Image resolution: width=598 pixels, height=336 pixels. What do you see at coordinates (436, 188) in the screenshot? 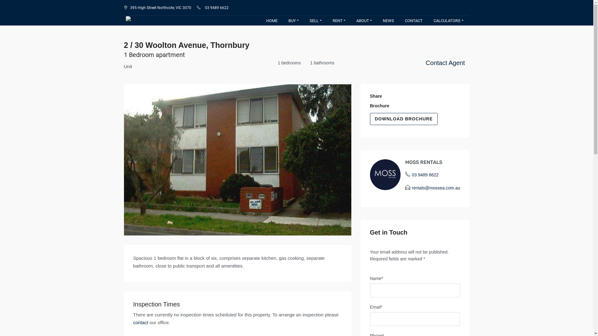
I see `rentals@mossea.com.au` at bounding box center [436, 188].